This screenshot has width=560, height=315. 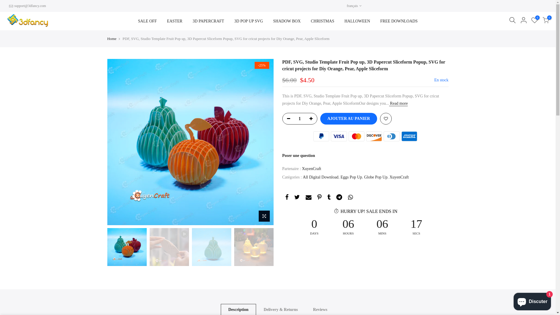 What do you see at coordinates (399, 21) in the screenshot?
I see `FREE DOWNLOADS` at bounding box center [399, 21].